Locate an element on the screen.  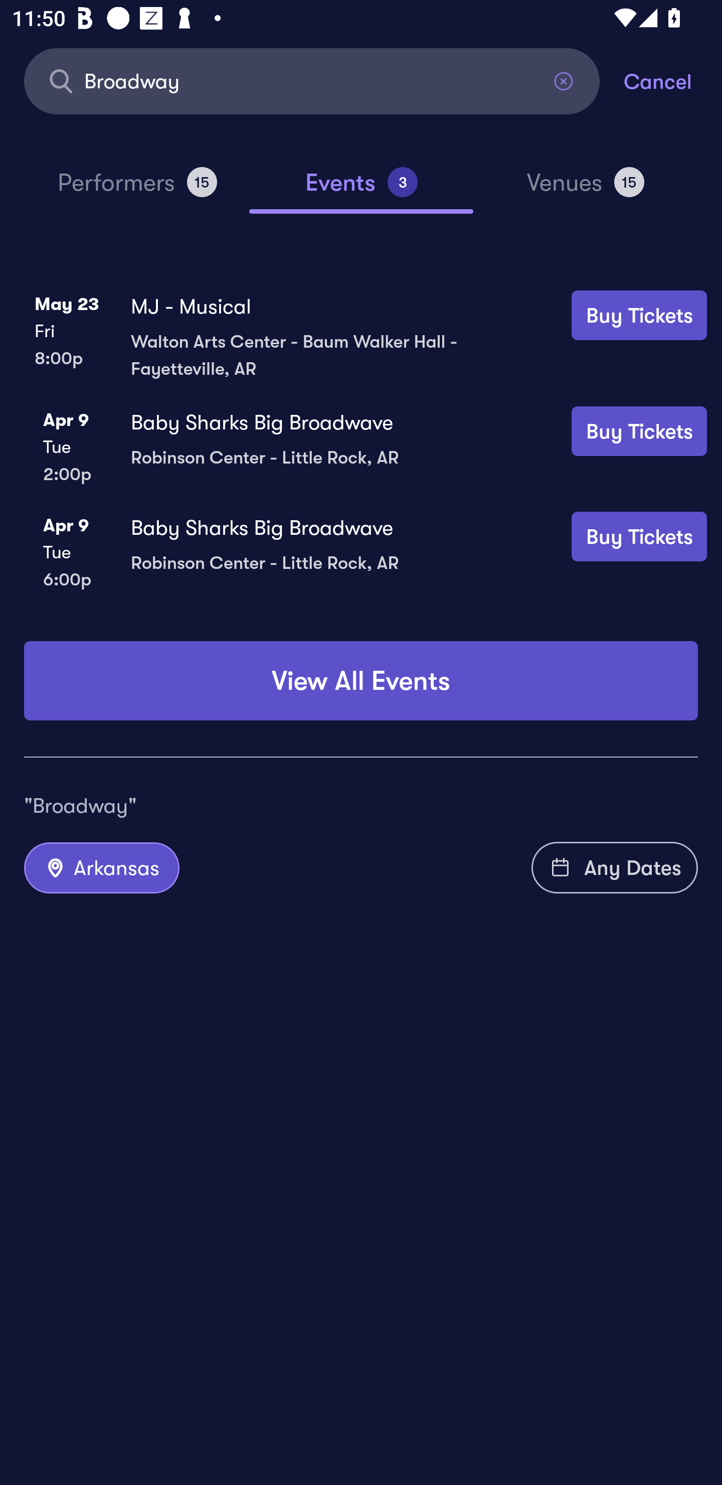
Any Dates is located at coordinates (615, 868).